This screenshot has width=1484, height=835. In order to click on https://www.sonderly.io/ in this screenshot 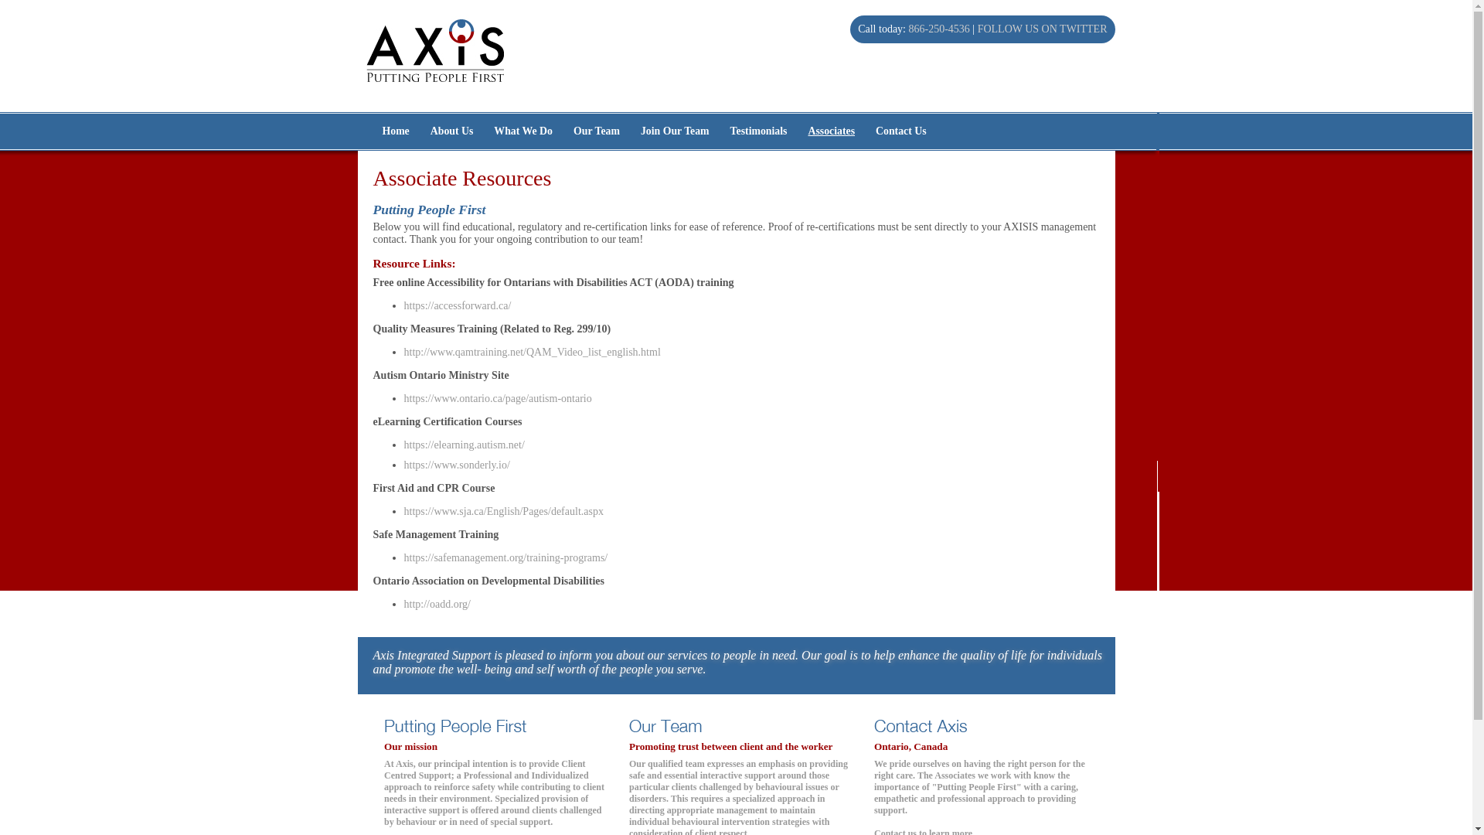, I will do `click(456, 465)`.